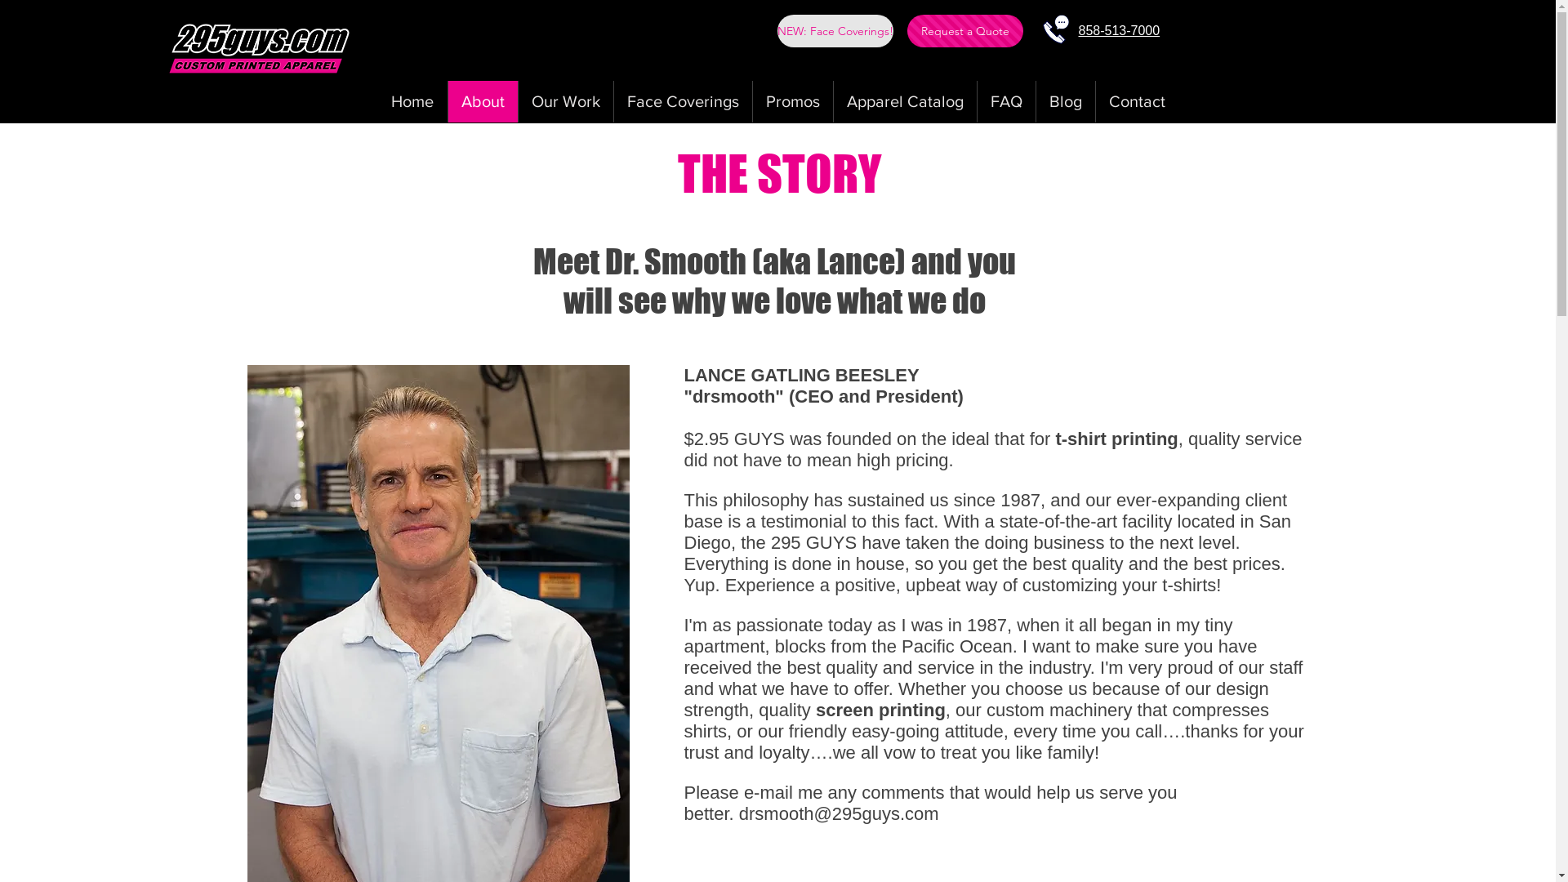 The height and width of the screenshot is (882, 1568). What do you see at coordinates (905, 101) in the screenshot?
I see `Apparel Catalog` at bounding box center [905, 101].